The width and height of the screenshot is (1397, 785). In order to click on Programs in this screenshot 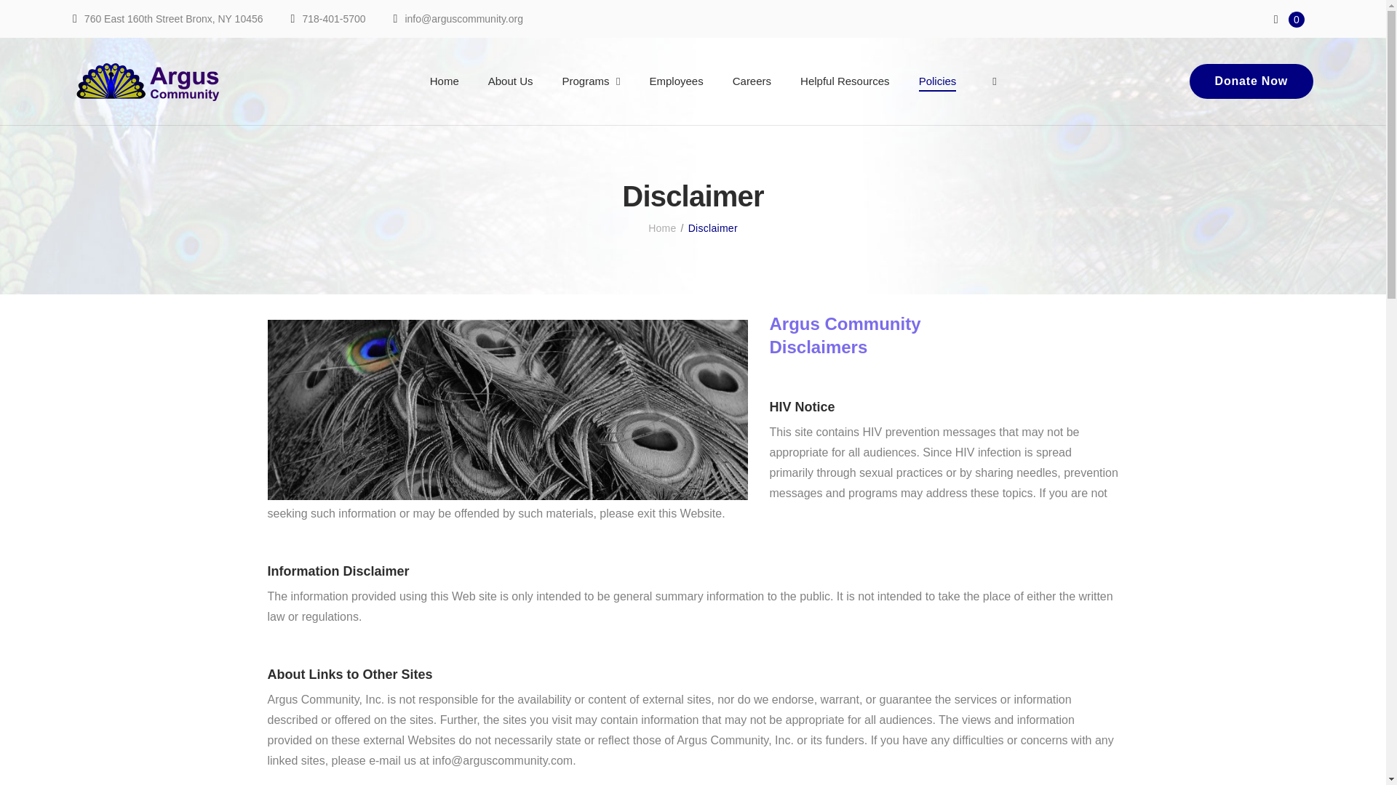, I will do `click(585, 81)`.